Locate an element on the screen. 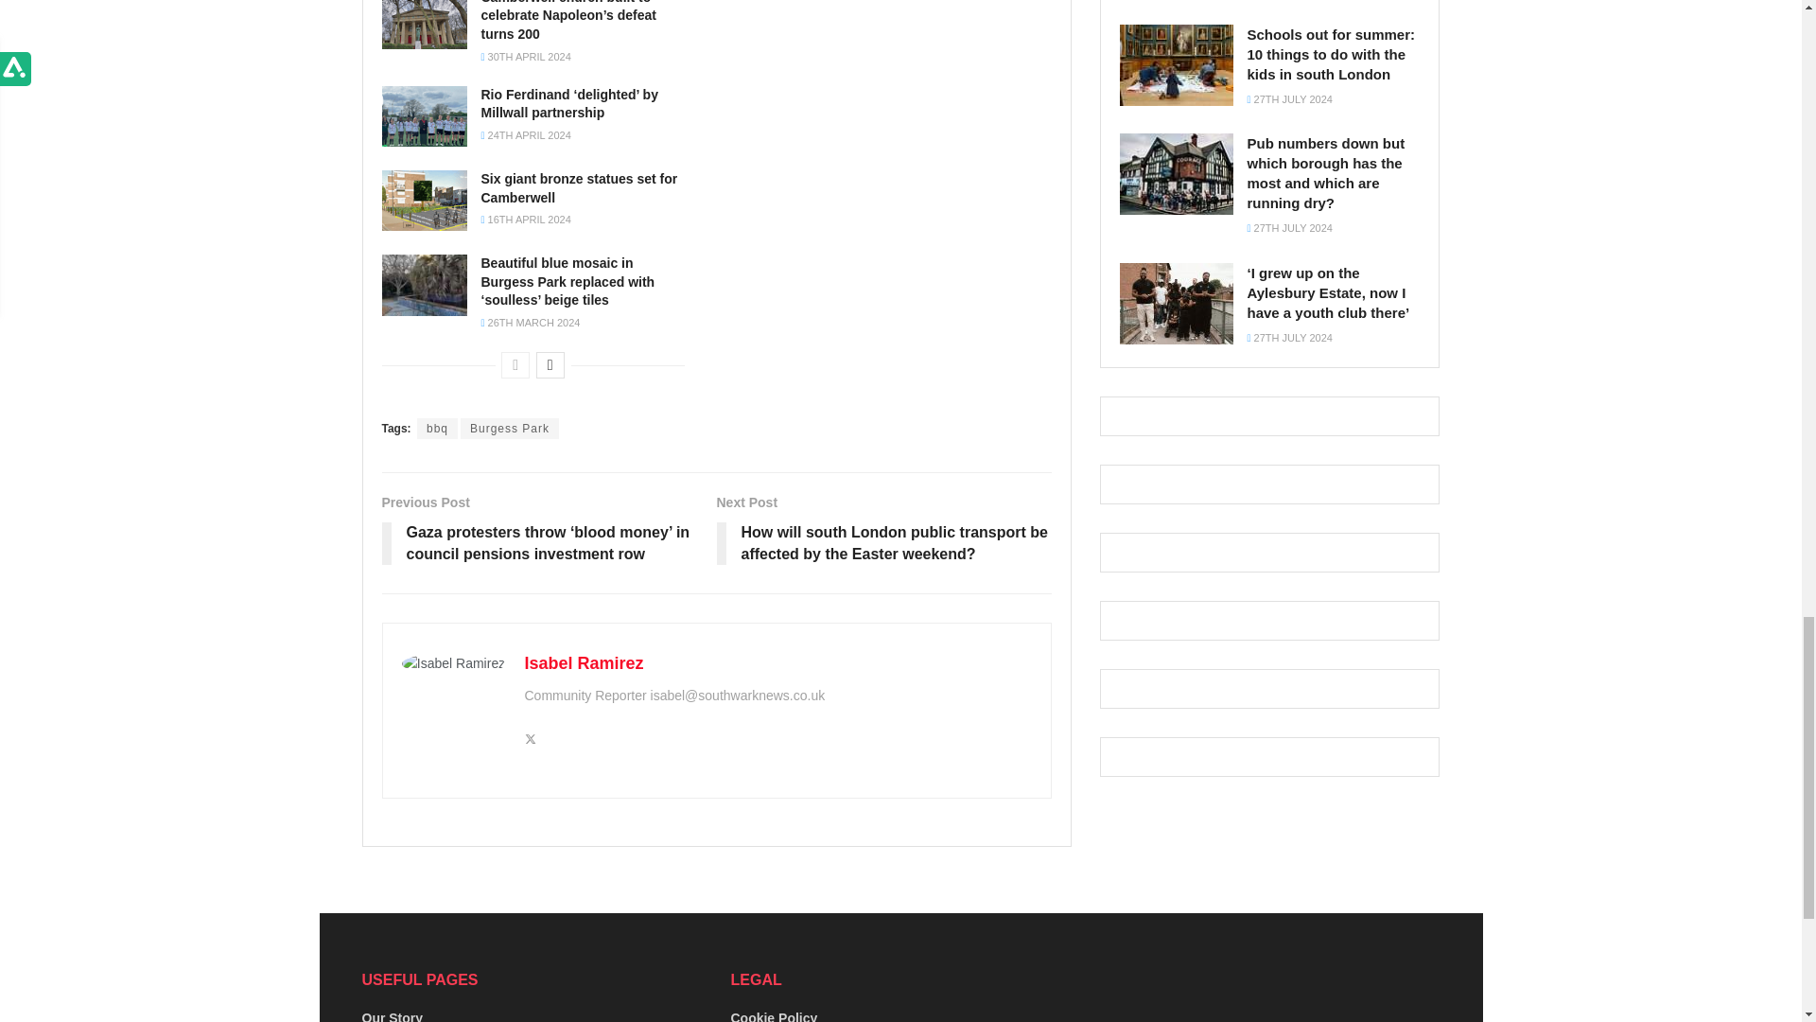  Previous is located at coordinates (515, 364).